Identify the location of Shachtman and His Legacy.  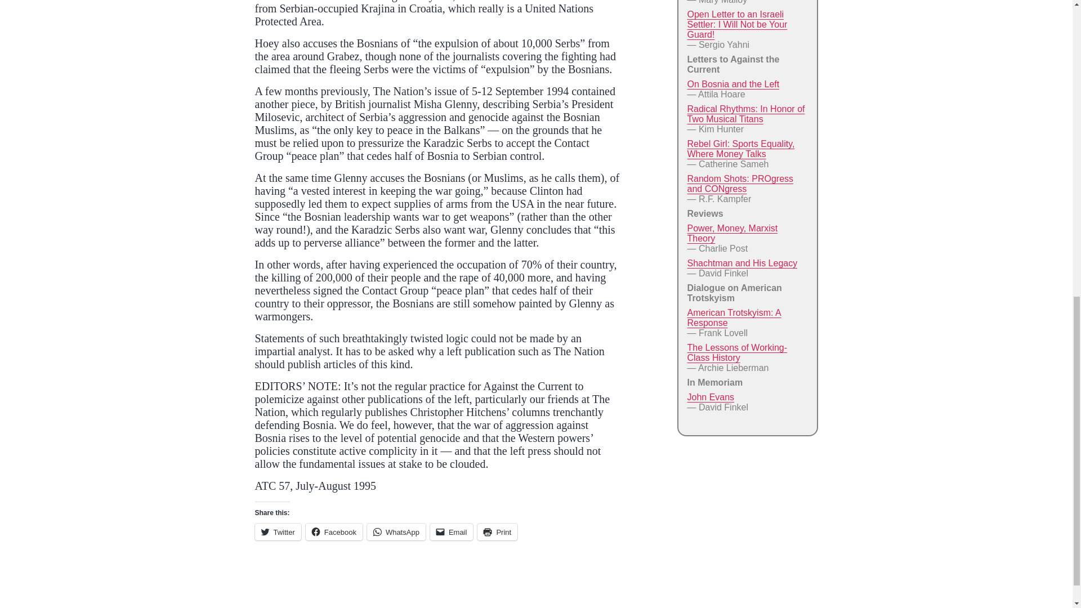
(742, 263).